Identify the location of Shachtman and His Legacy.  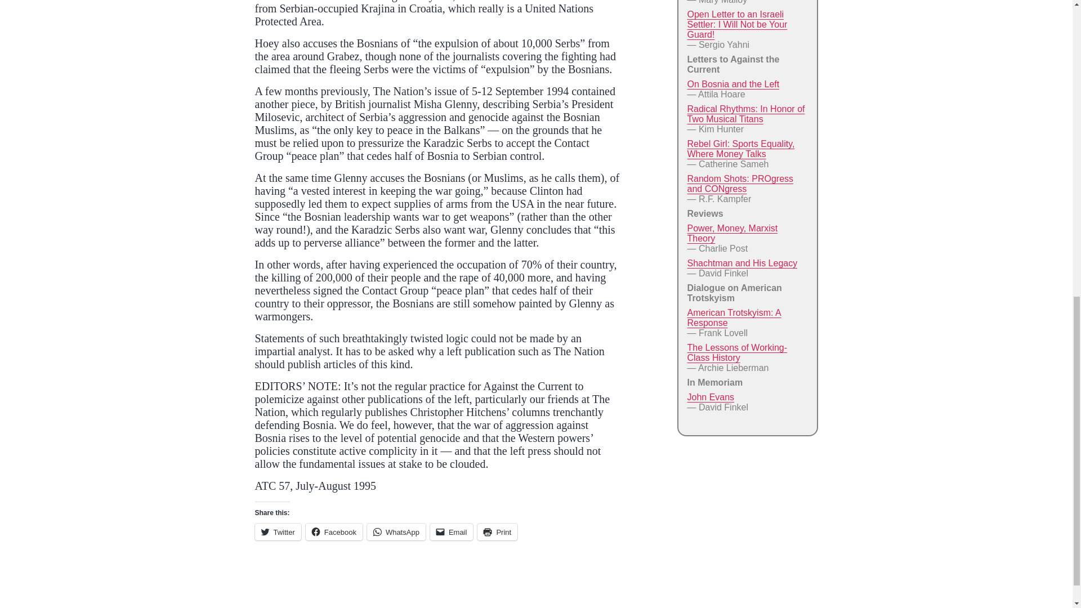
(742, 263).